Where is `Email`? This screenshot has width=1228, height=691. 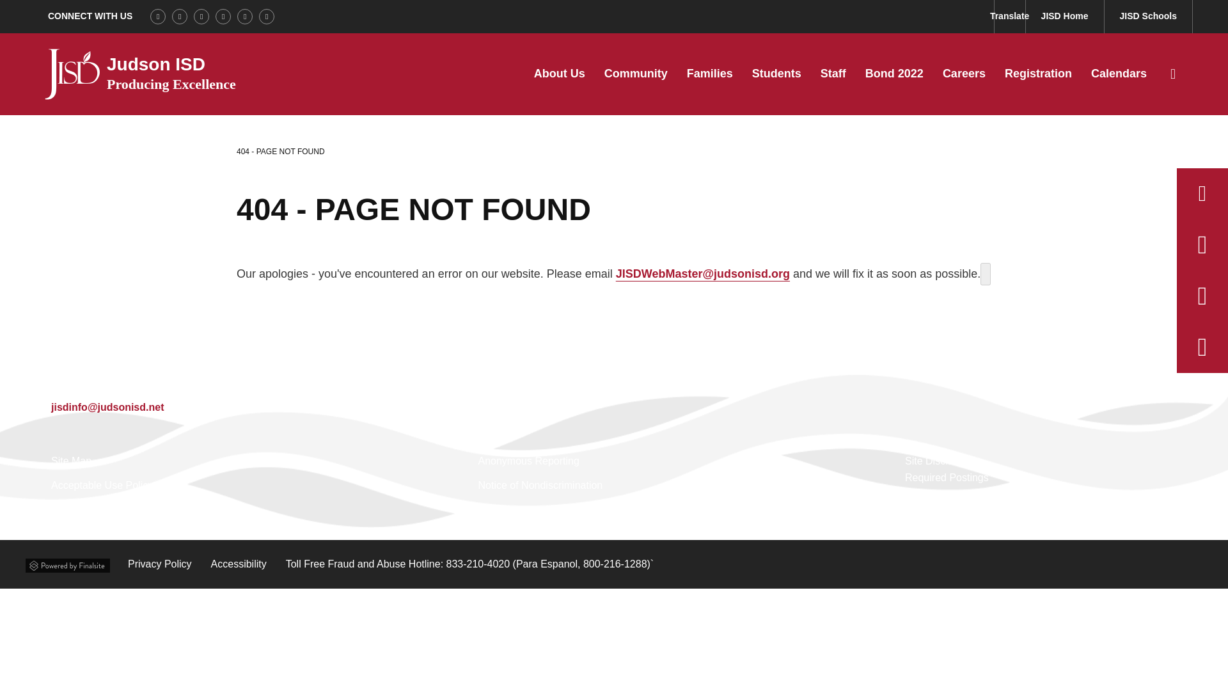
Email is located at coordinates (107, 407).